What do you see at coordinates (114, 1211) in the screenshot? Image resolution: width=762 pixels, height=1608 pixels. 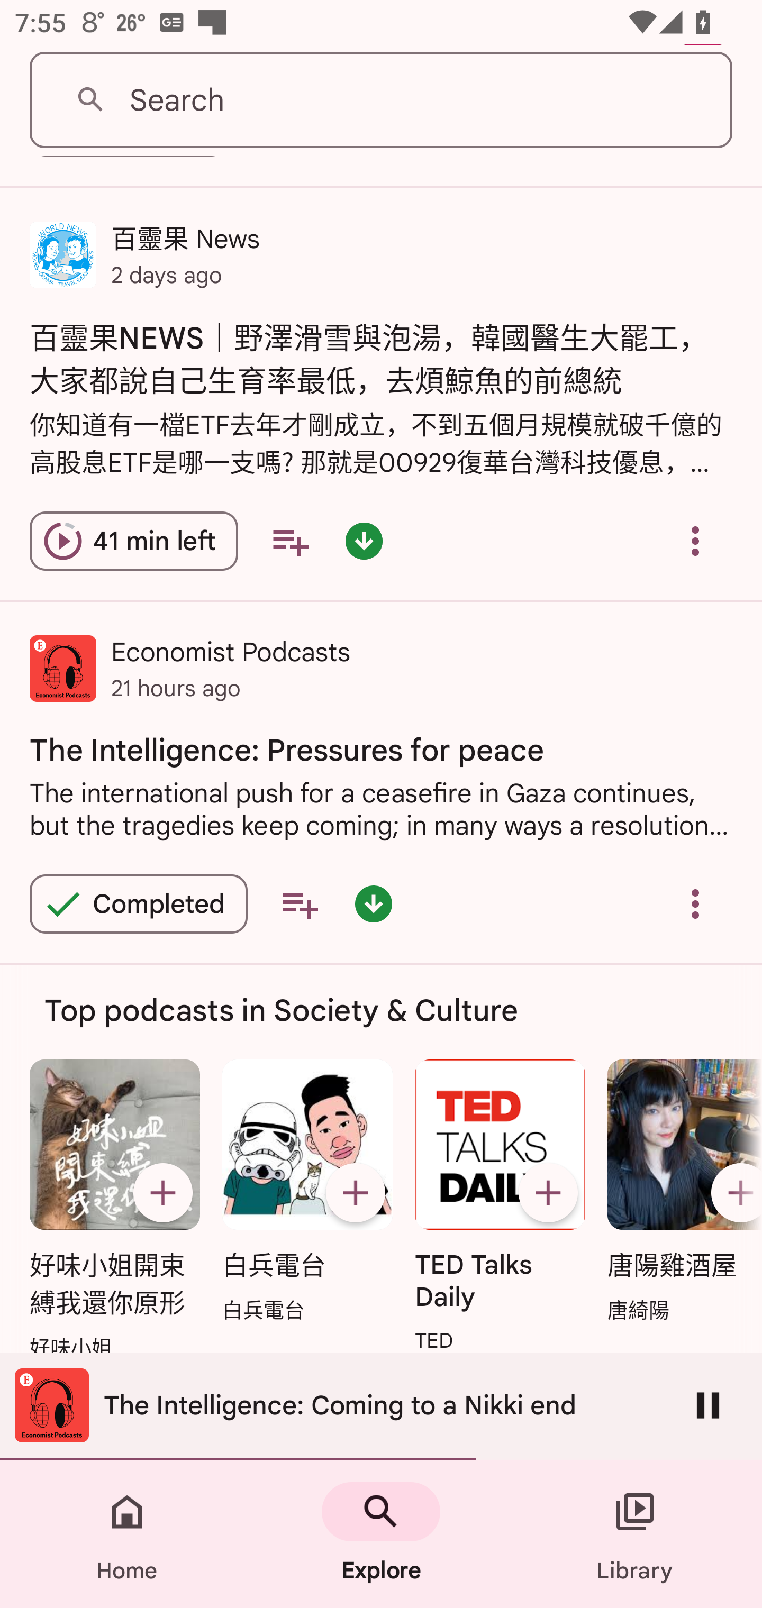 I see `好味小姐開束縛我還你原形 Subscribe 好味小姐開束縛我還你原形 好味小姐` at bounding box center [114, 1211].